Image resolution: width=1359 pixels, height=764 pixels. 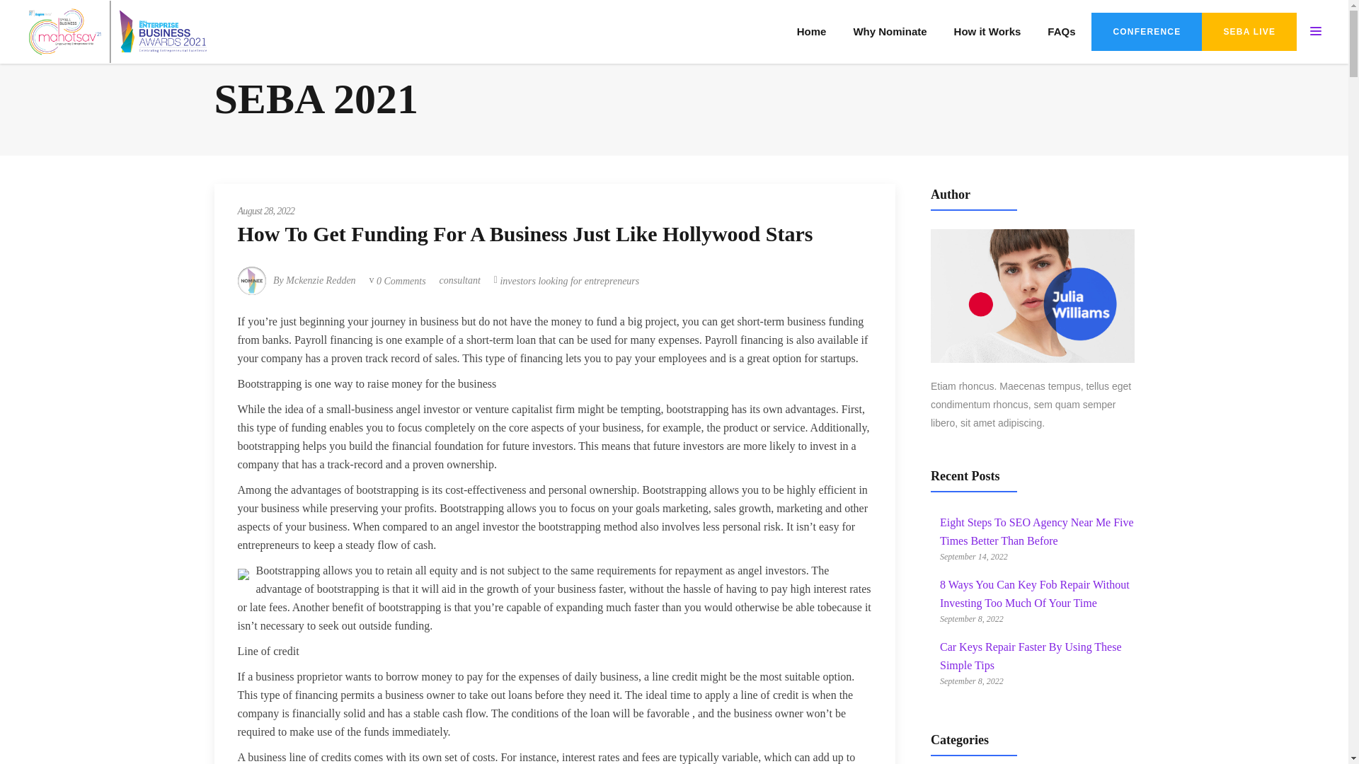 What do you see at coordinates (1031, 656) in the screenshot?
I see `Car Keys Repair Faster By Using These Simple Tips` at bounding box center [1031, 656].